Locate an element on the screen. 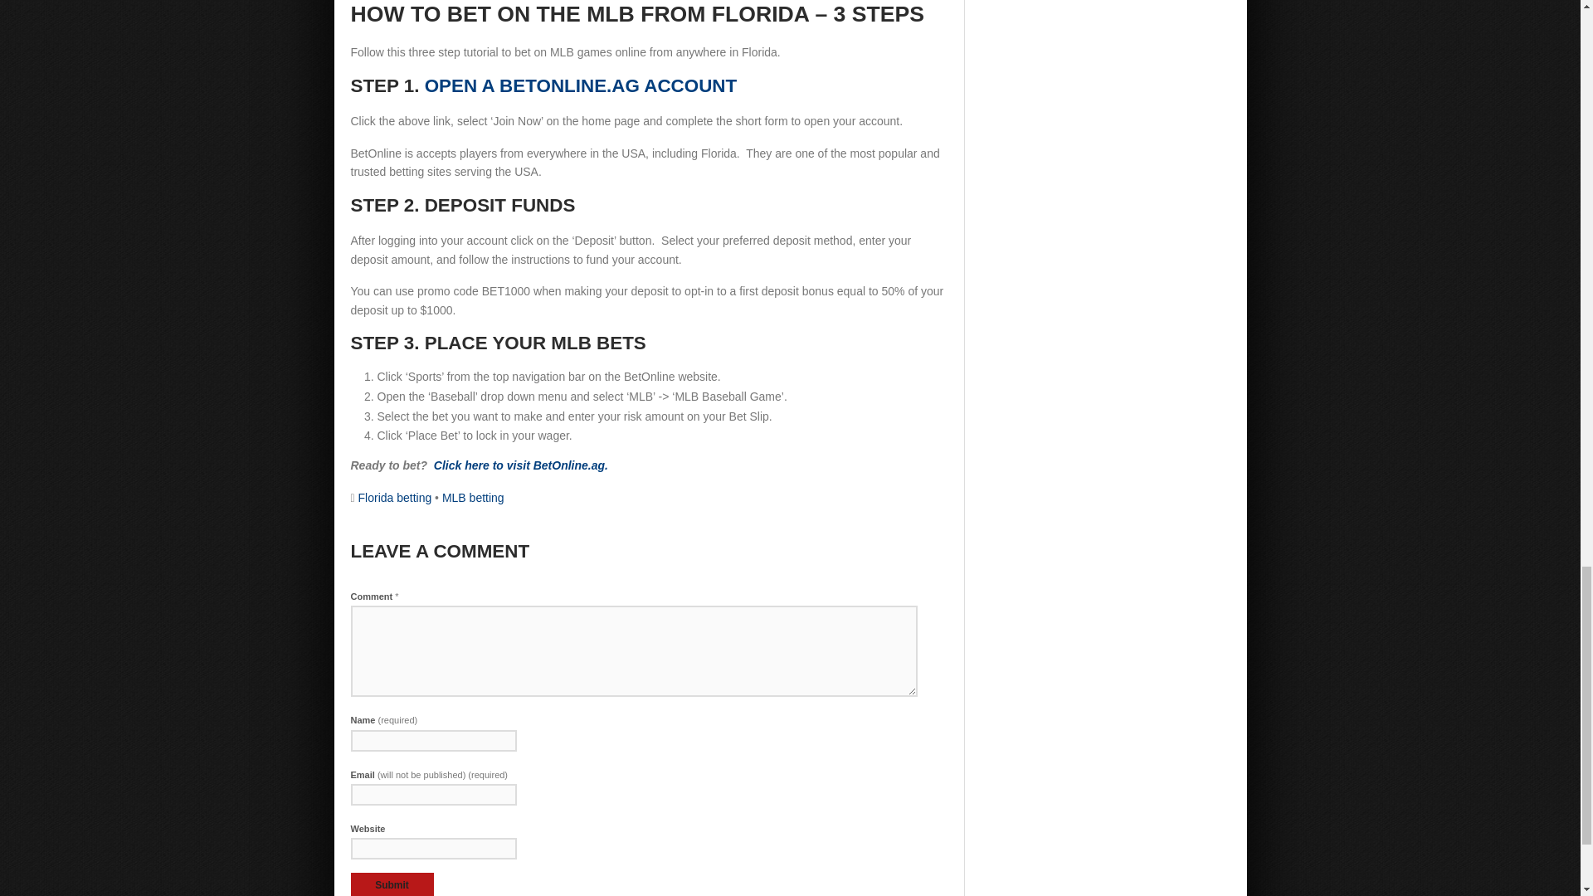 This screenshot has width=1593, height=896. OPEN A BETONLINE.AG ACCOUNT is located at coordinates (581, 85).